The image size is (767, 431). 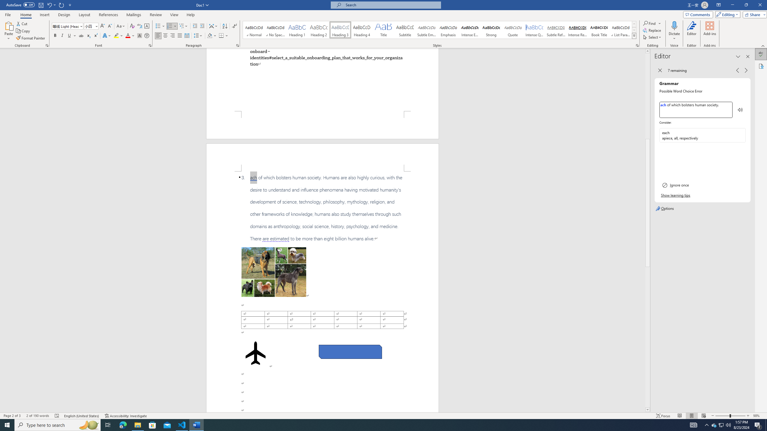 I want to click on Cut, so click(x=22, y=23).